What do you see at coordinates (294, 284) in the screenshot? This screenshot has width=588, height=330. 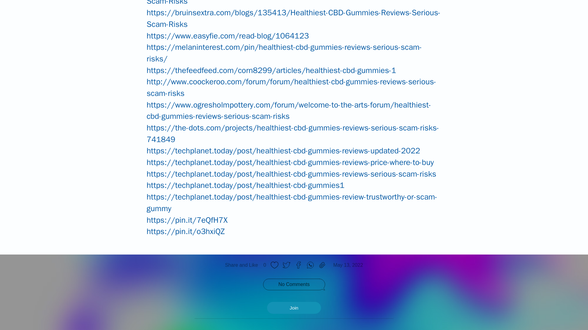 I see `No Comments` at bounding box center [294, 284].